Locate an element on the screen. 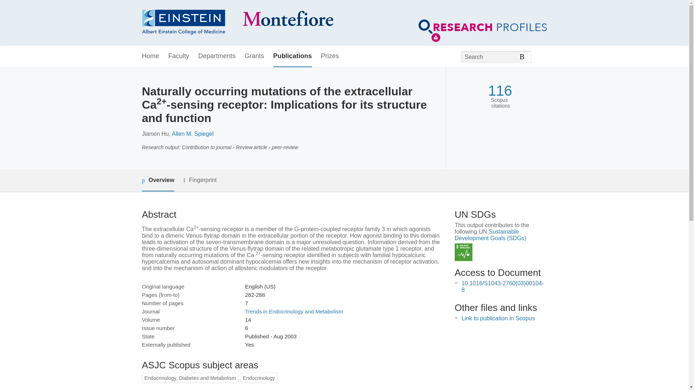  Faculty is located at coordinates (179, 56).